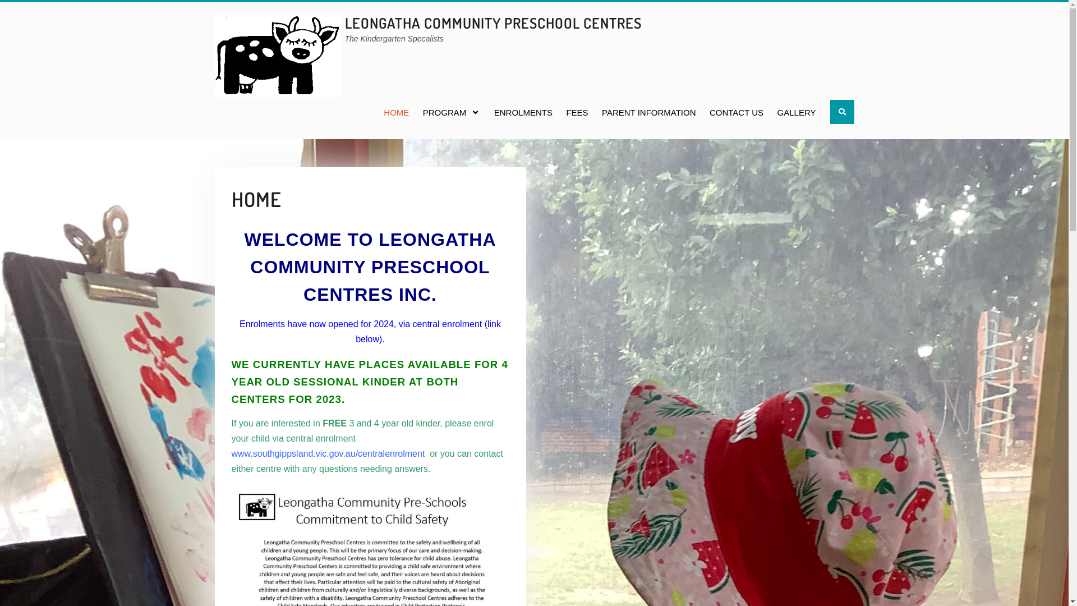 Image resolution: width=1077 pixels, height=606 pixels. I want to click on ENROLMENTS, so click(523, 113).